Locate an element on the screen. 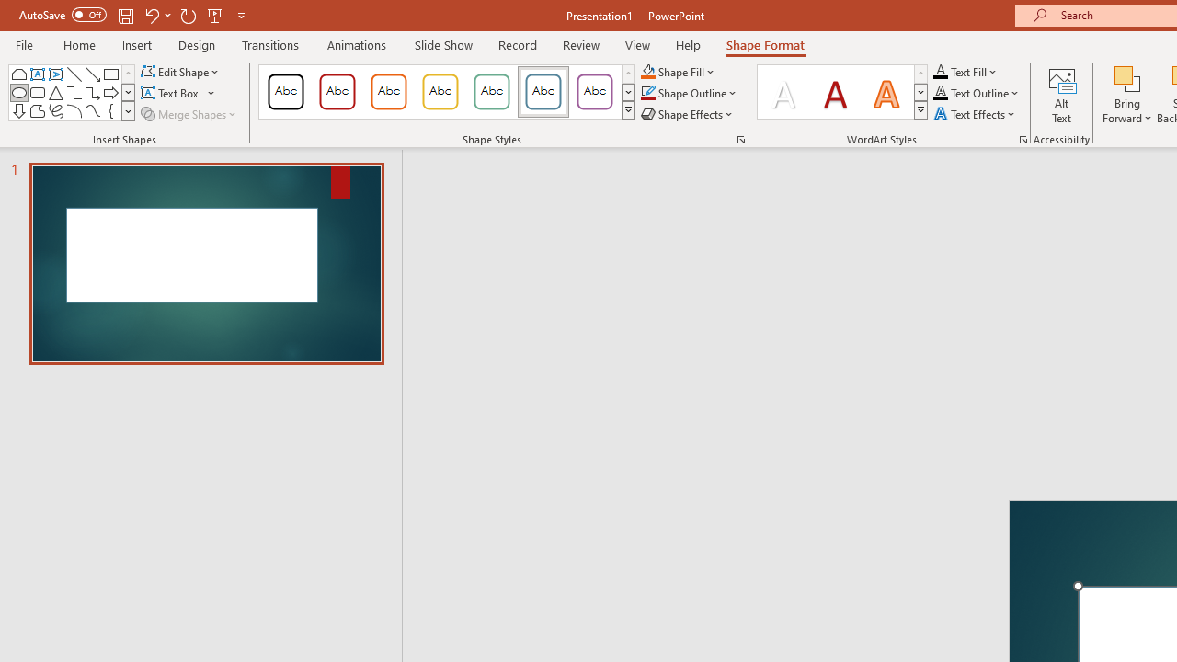  Bring Forward is located at coordinates (1127, 94).